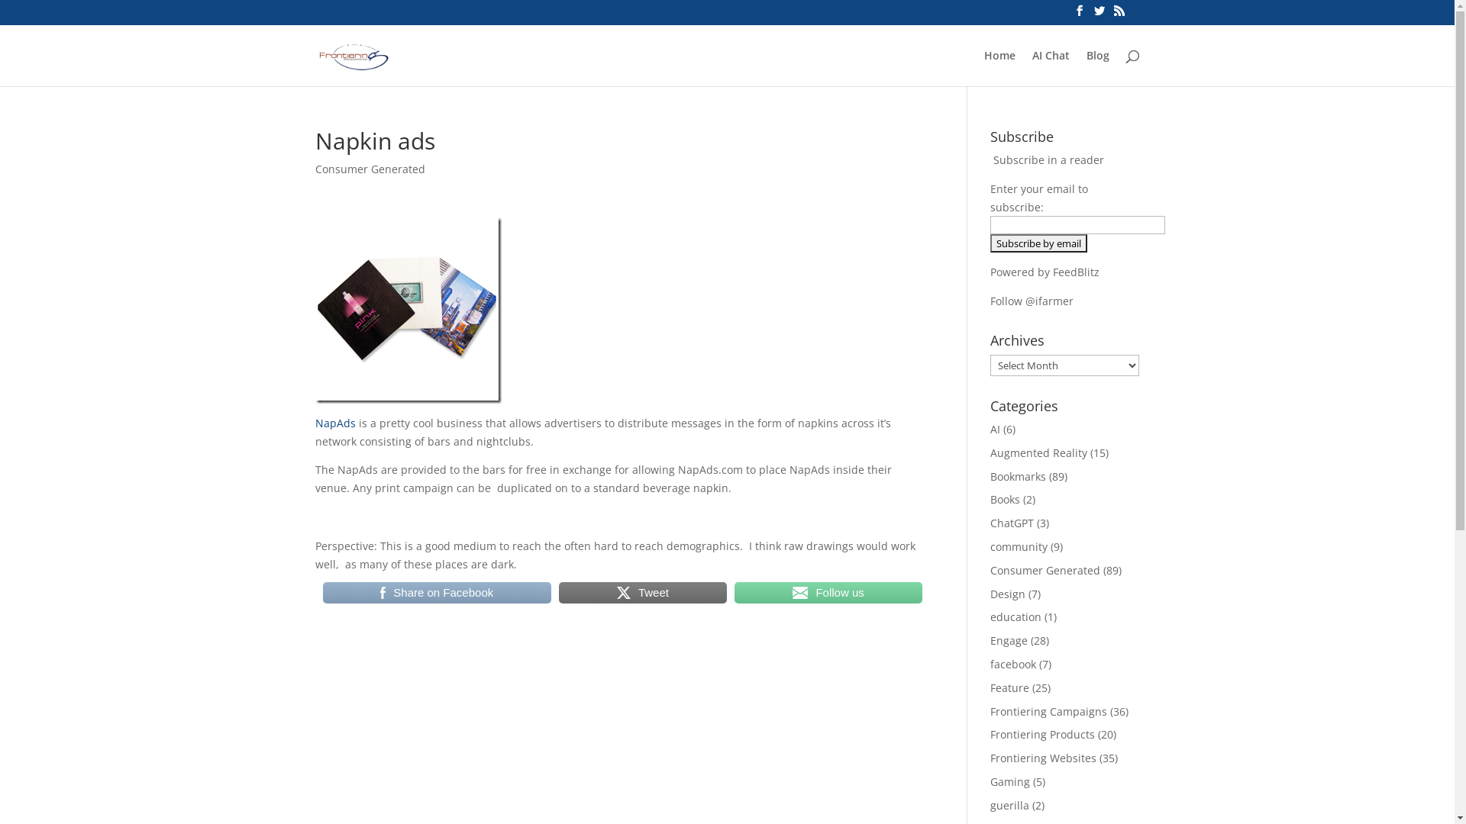  I want to click on Follow @ifarmer, so click(1032, 301).